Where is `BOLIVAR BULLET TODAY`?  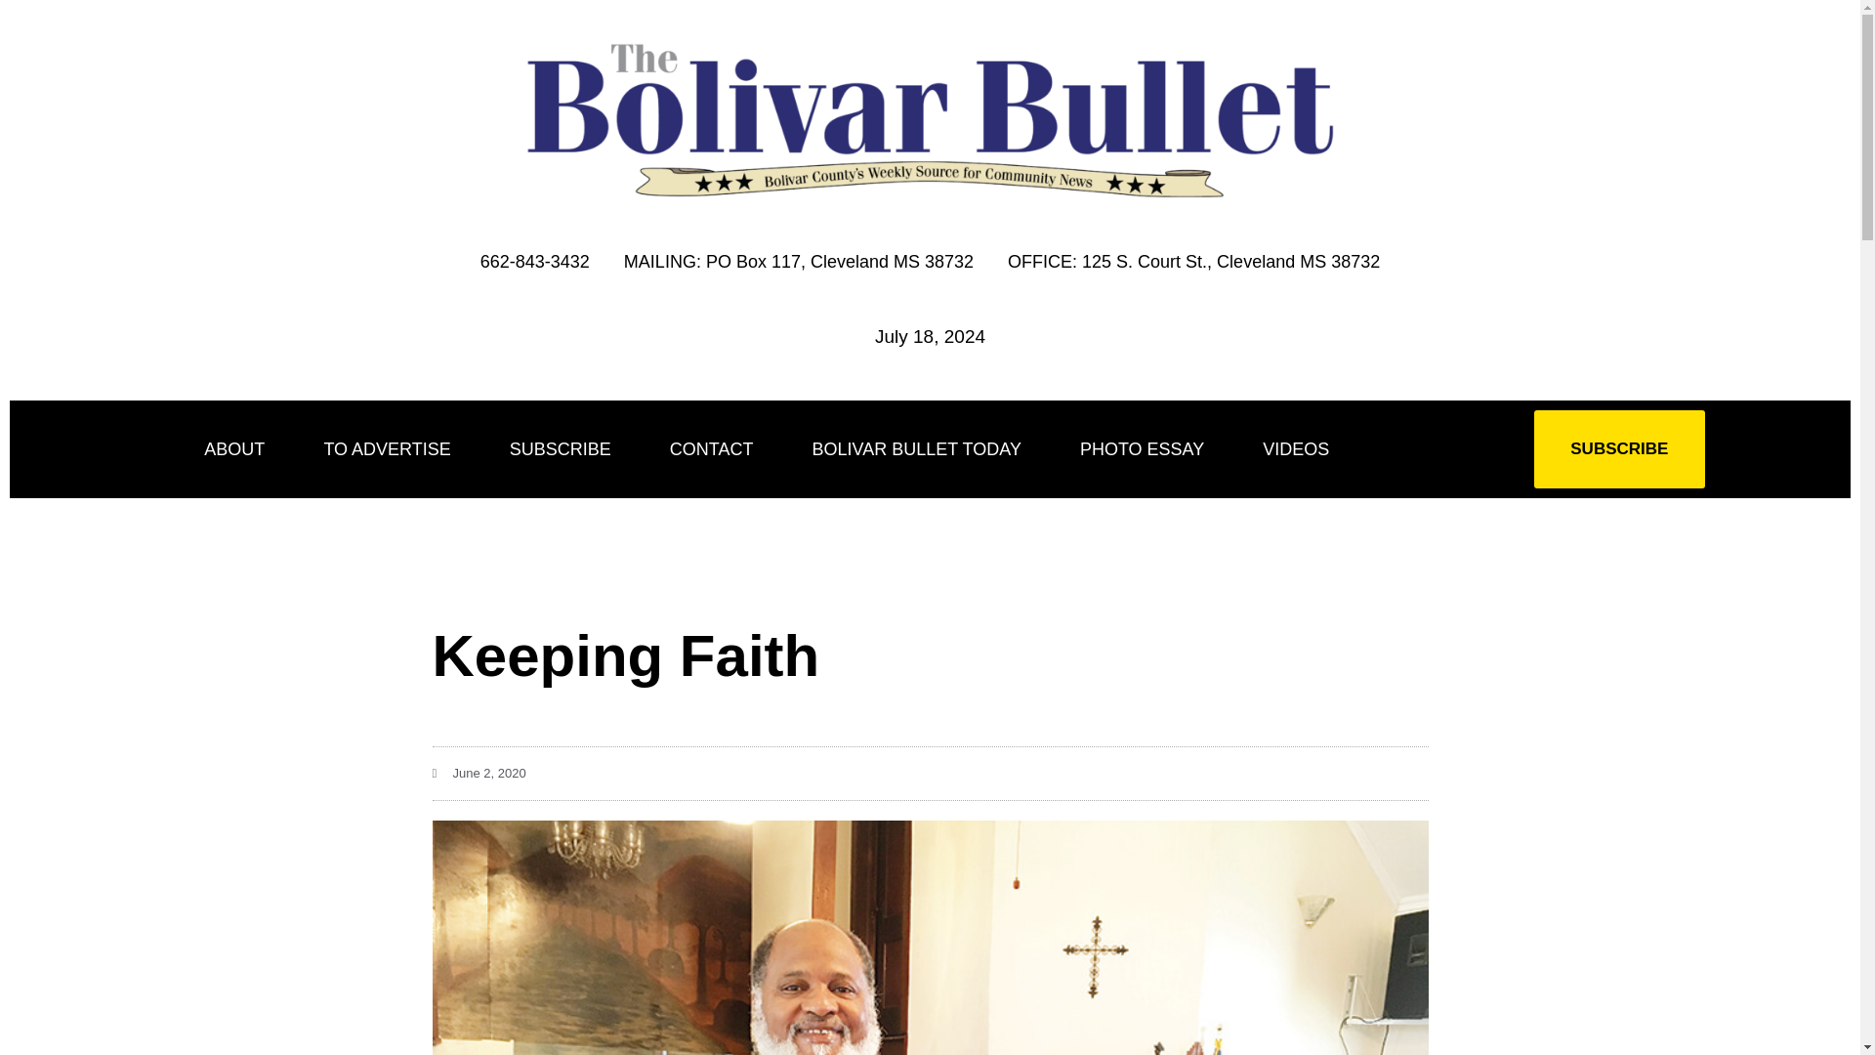 BOLIVAR BULLET TODAY is located at coordinates (916, 449).